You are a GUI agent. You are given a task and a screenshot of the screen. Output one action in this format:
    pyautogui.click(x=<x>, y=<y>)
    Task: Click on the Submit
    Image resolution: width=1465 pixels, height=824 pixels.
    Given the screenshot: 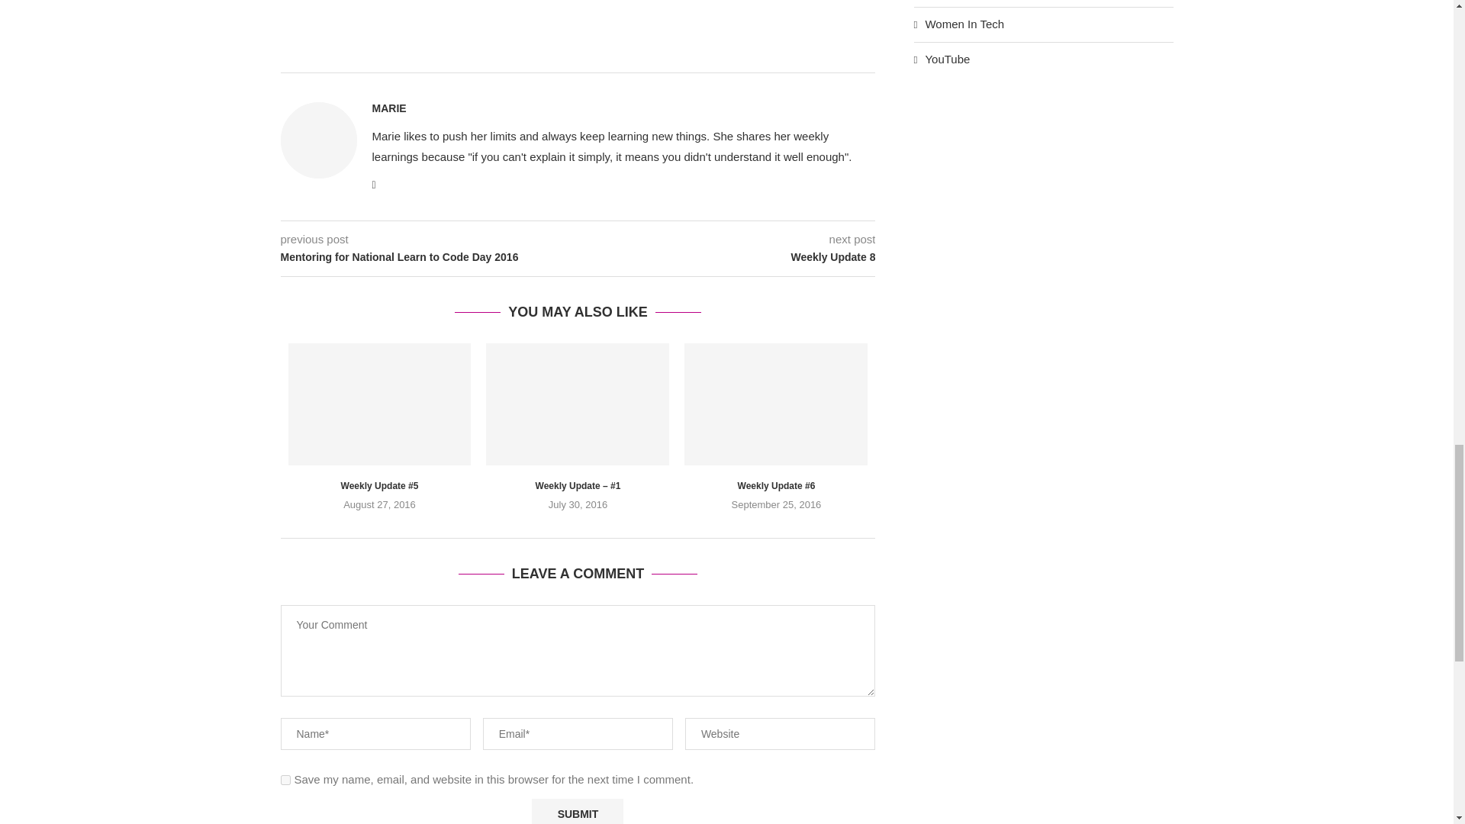 What is the action you would take?
    pyautogui.click(x=577, y=811)
    